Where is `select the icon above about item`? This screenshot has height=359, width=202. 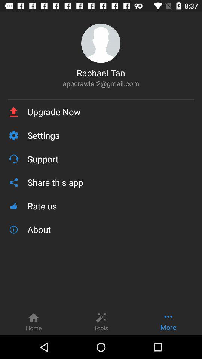 select the icon above about item is located at coordinates (111, 206).